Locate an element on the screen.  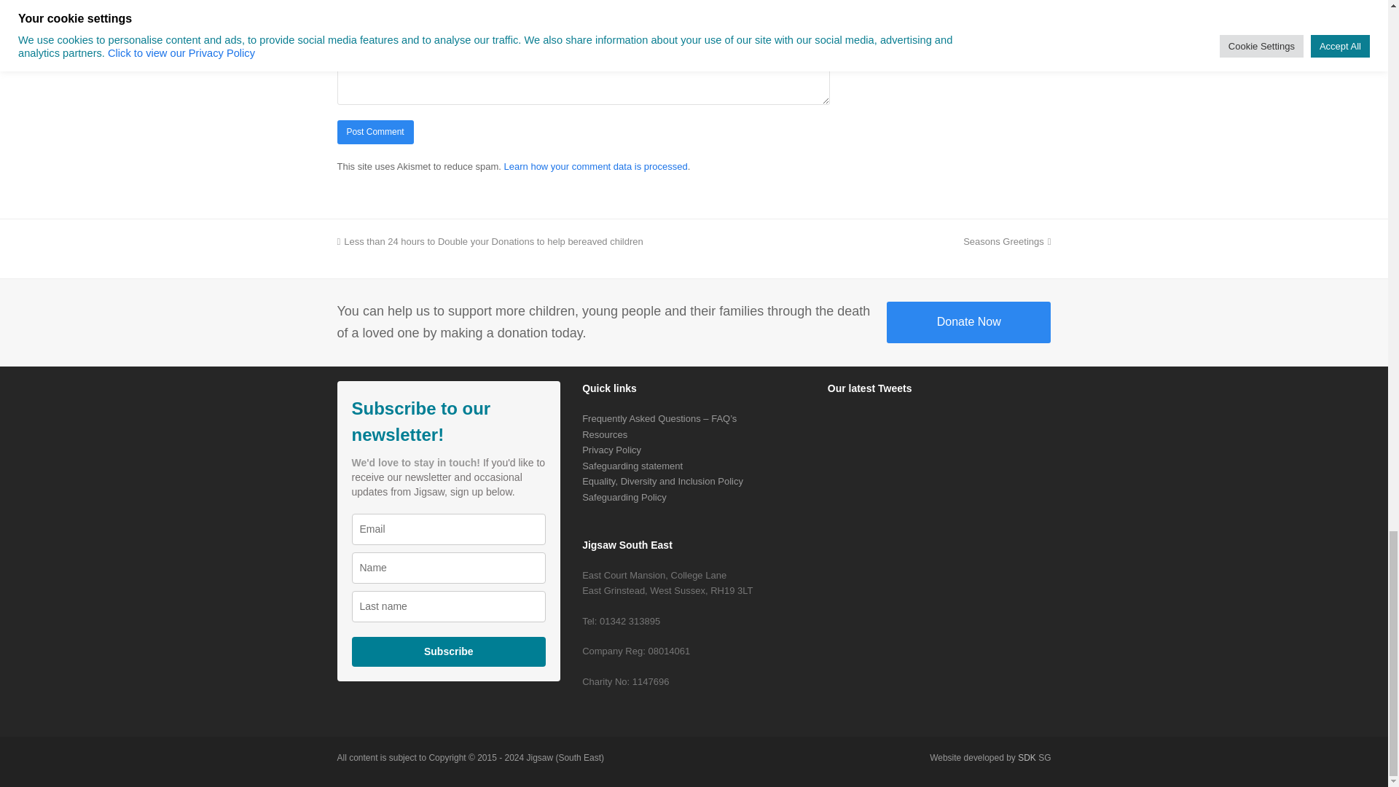
Post Comment is located at coordinates (375, 132).